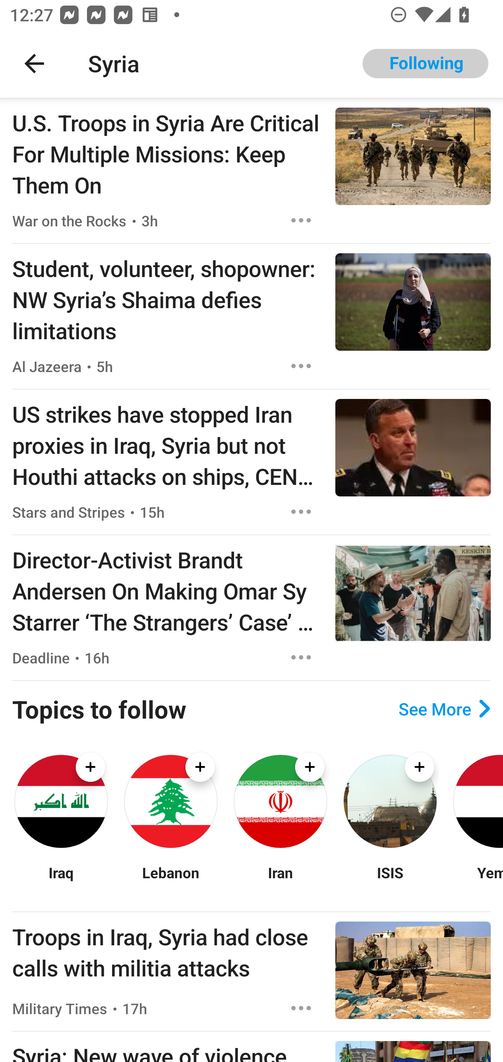  What do you see at coordinates (170, 881) in the screenshot?
I see `Lebanon` at bounding box center [170, 881].